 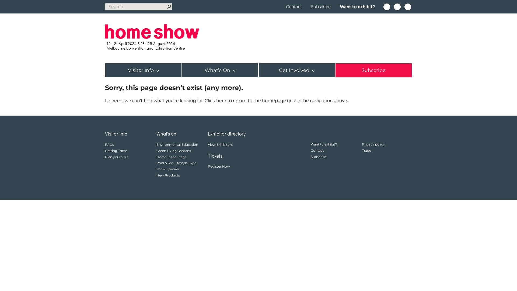 What do you see at coordinates (387, 7) in the screenshot?
I see `Facebook` at bounding box center [387, 7].